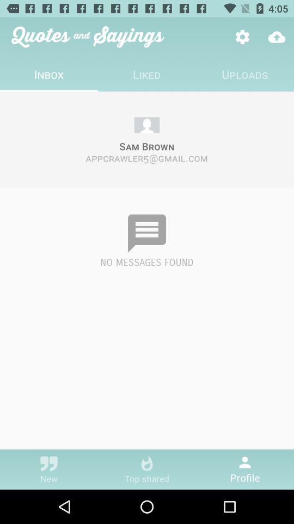 Image resolution: width=294 pixels, height=524 pixels. What do you see at coordinates (277, 37) in the screenshot?
I see `turn on icon above the uploads` at bounding box center [277, 37].